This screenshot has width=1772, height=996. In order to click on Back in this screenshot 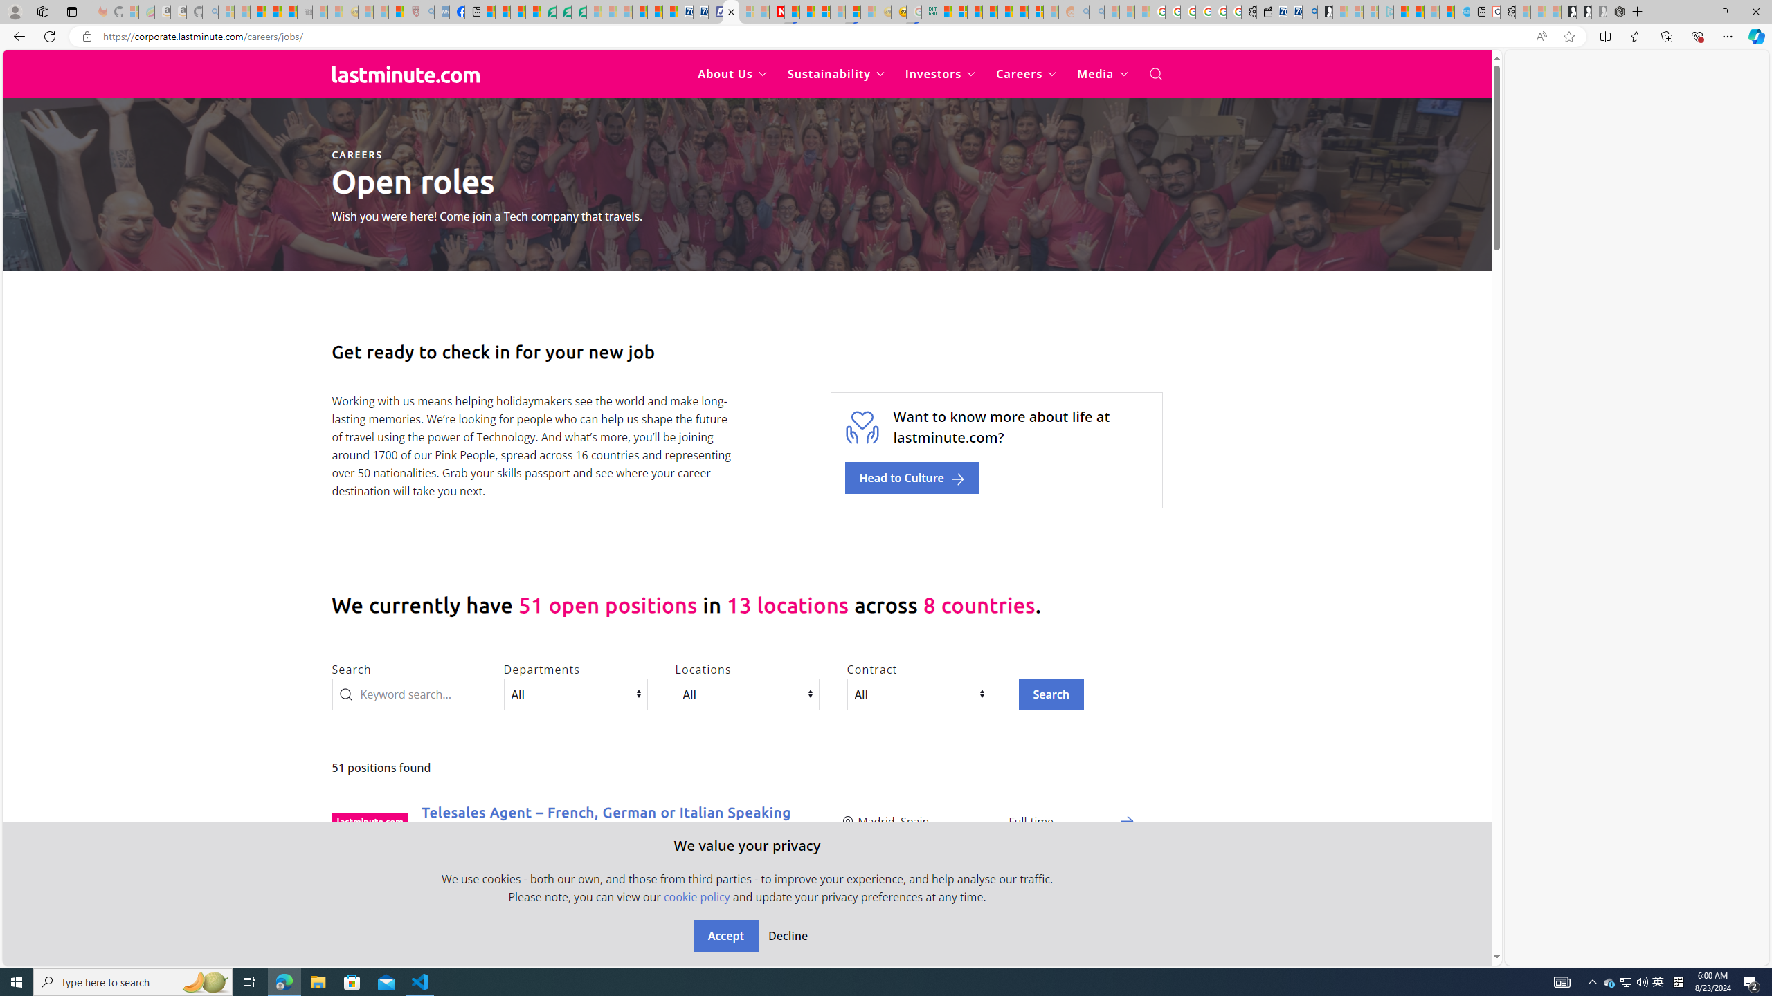, I will do `click(17, 36)`.